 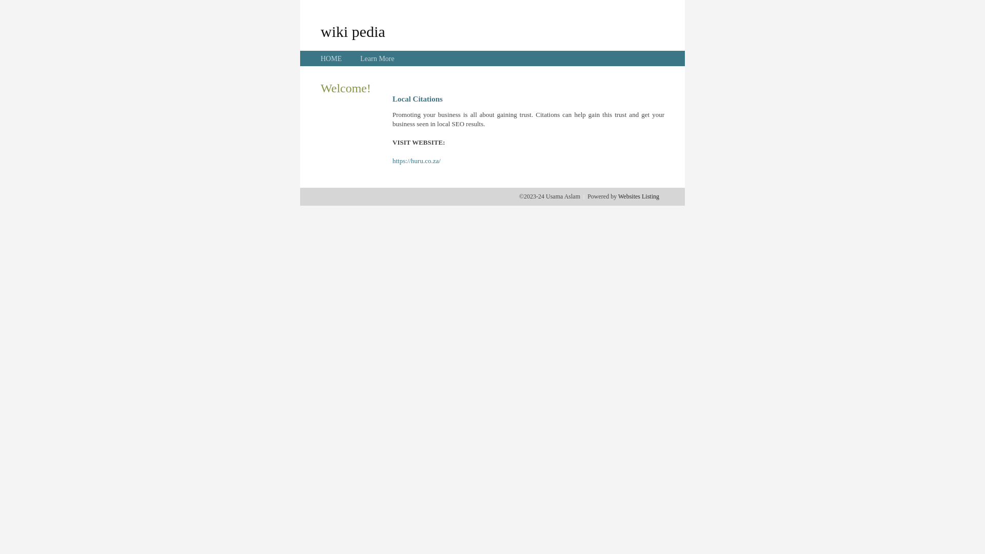 I want to click on Websites Listing, so click(x=639, y=196).